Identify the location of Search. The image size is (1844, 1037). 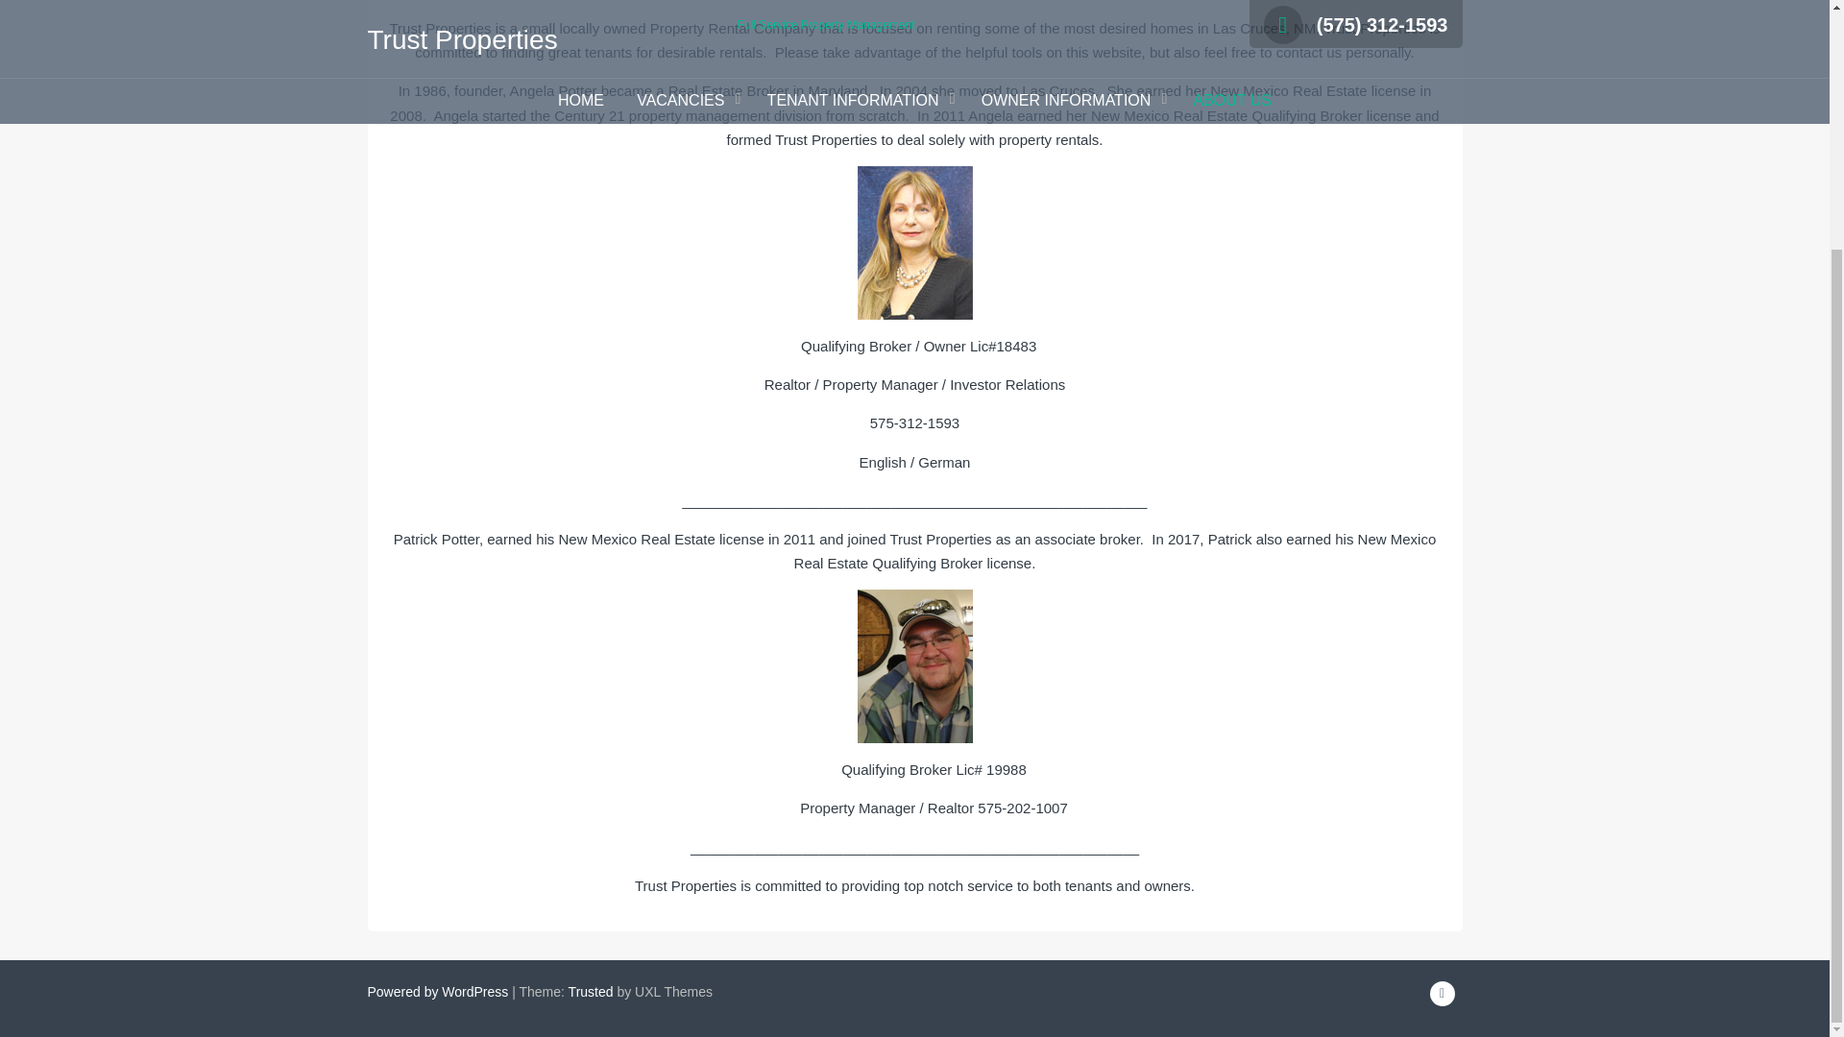
(1016, 107).